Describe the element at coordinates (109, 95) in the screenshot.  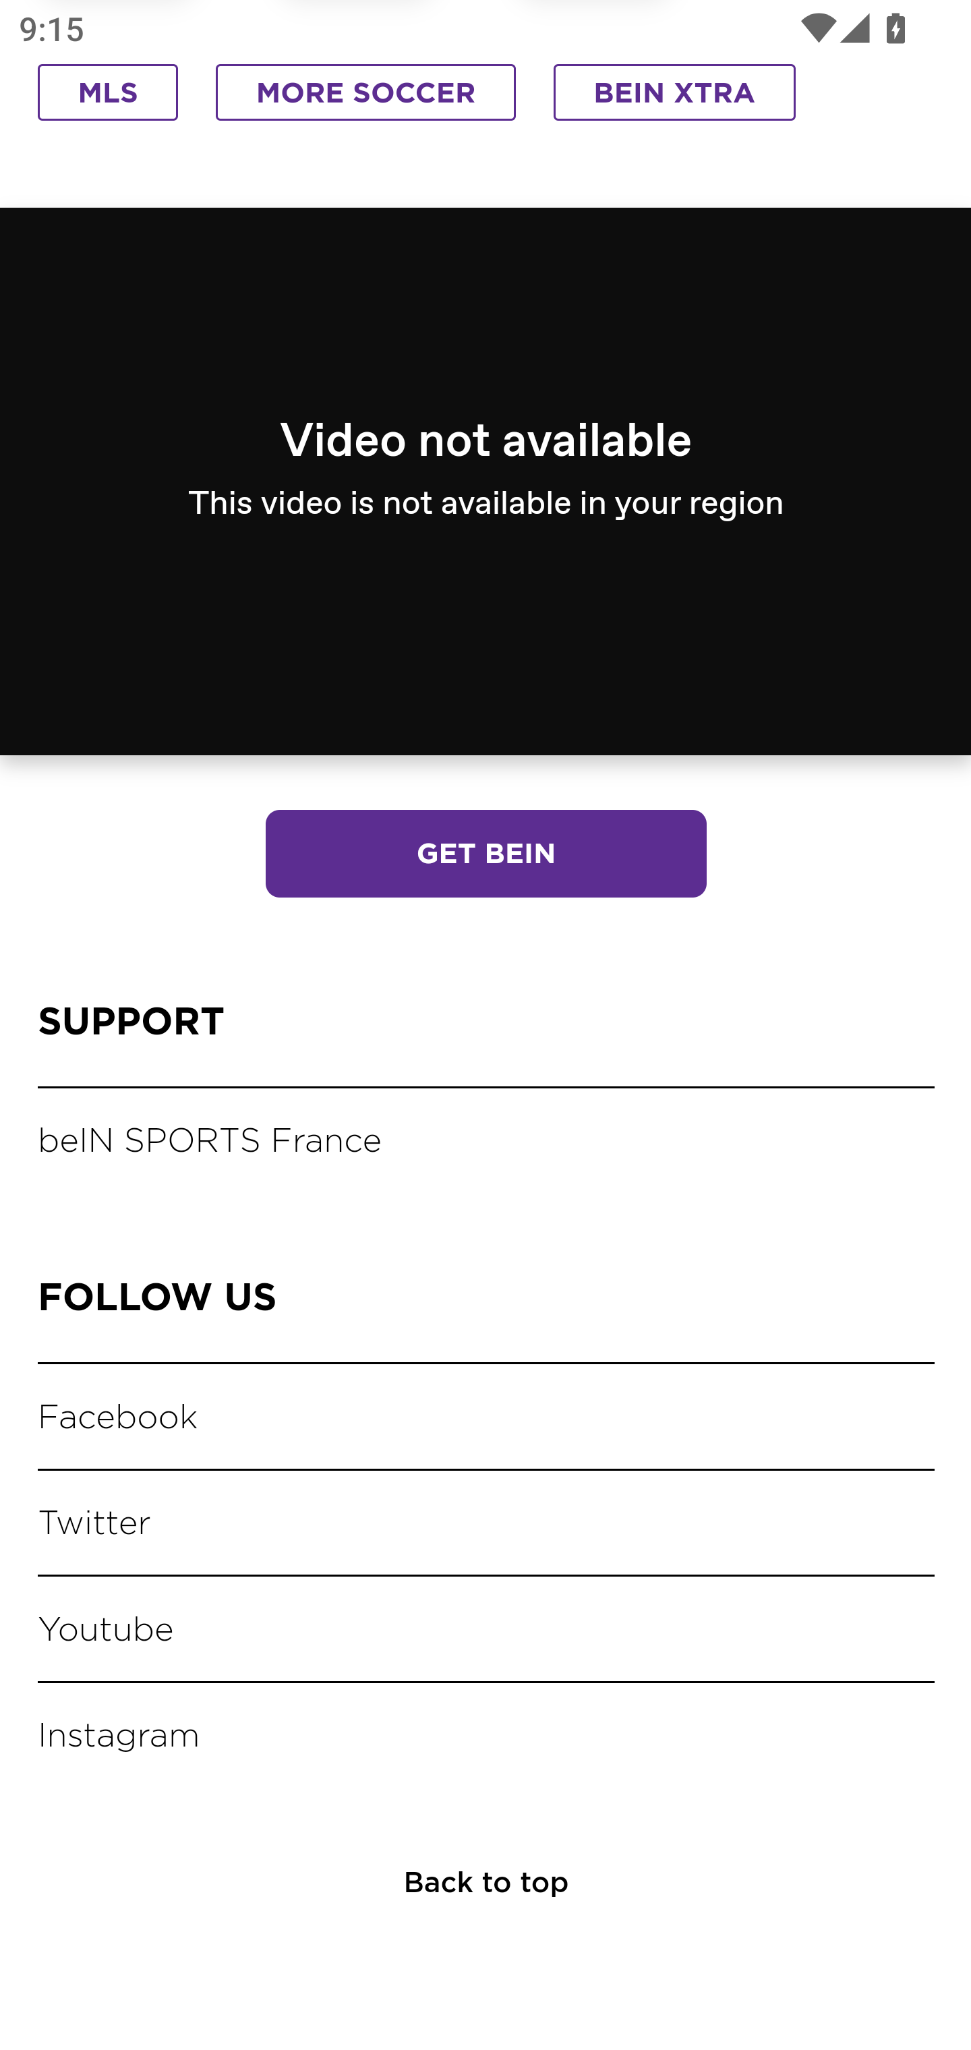
I see `MLS` at that location.